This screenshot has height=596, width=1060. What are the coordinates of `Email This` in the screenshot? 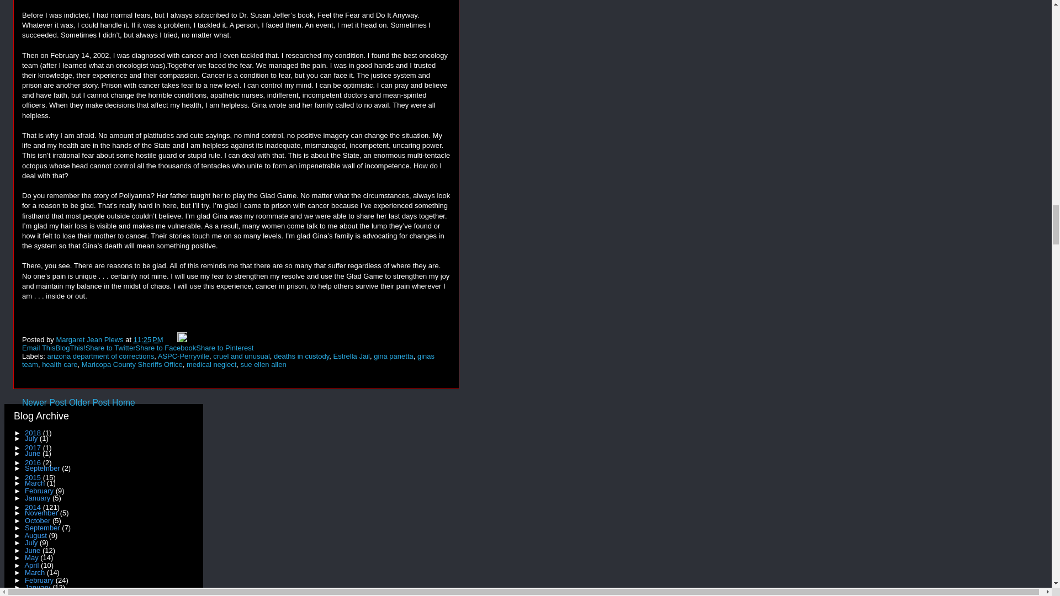 It's located at (39, 348).